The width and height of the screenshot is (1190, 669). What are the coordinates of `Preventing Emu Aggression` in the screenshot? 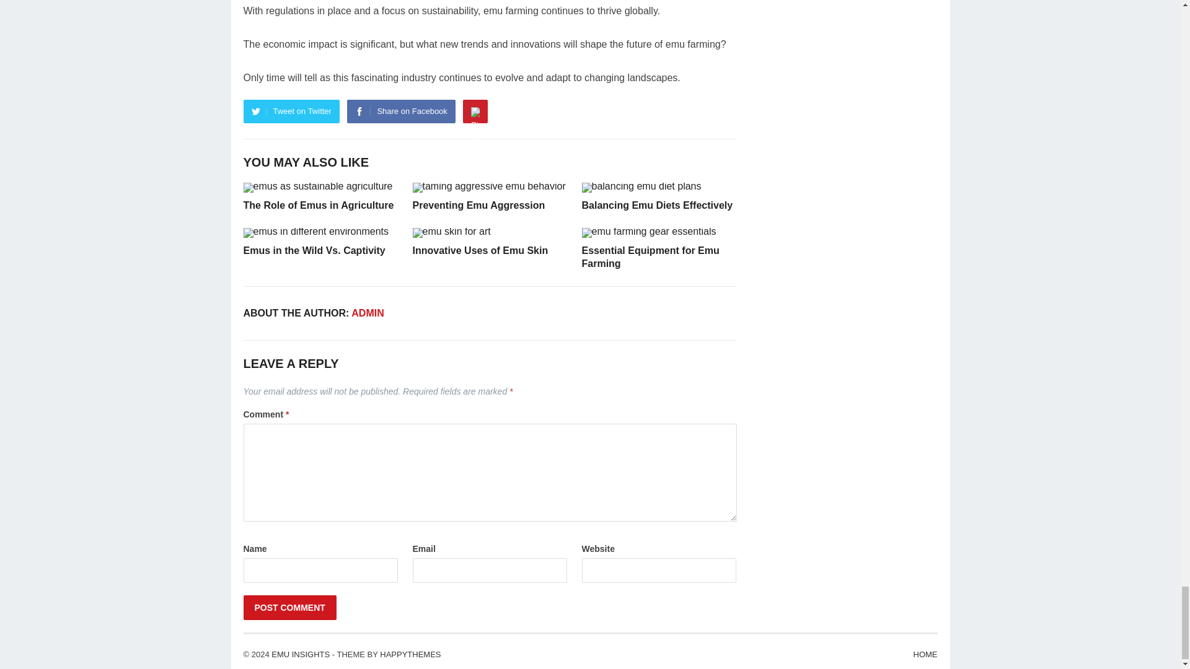 It's located at (478, 205).